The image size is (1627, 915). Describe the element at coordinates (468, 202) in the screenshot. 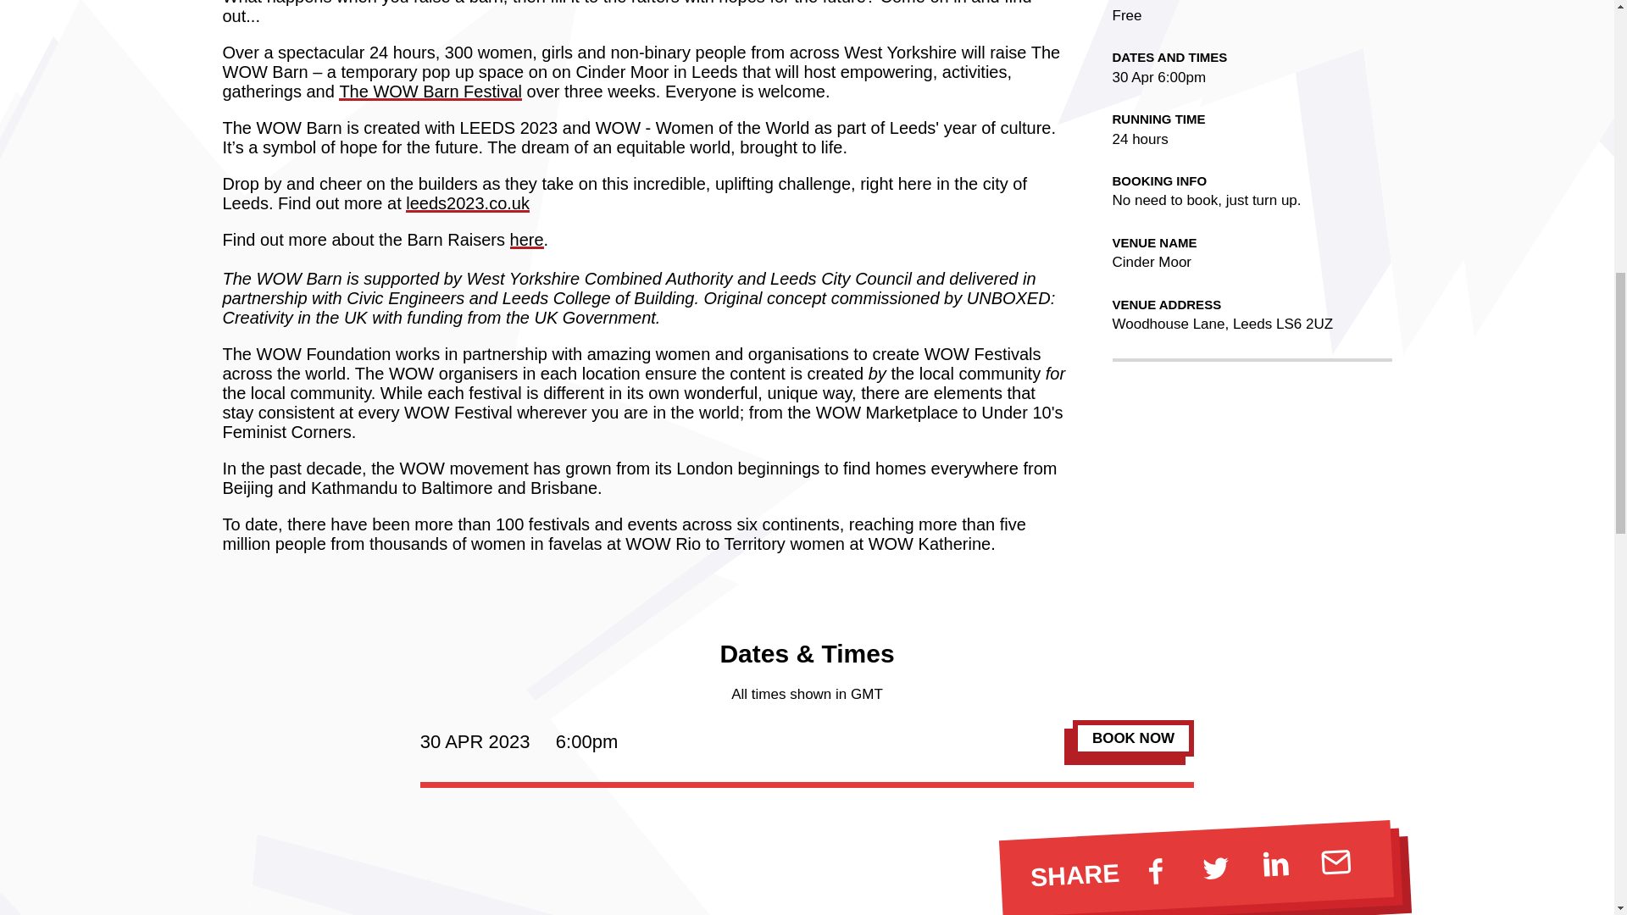

I see `leeds2023.co.uk` at that location.